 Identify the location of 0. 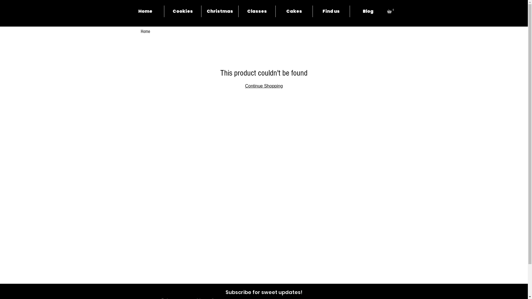
(391, 11).